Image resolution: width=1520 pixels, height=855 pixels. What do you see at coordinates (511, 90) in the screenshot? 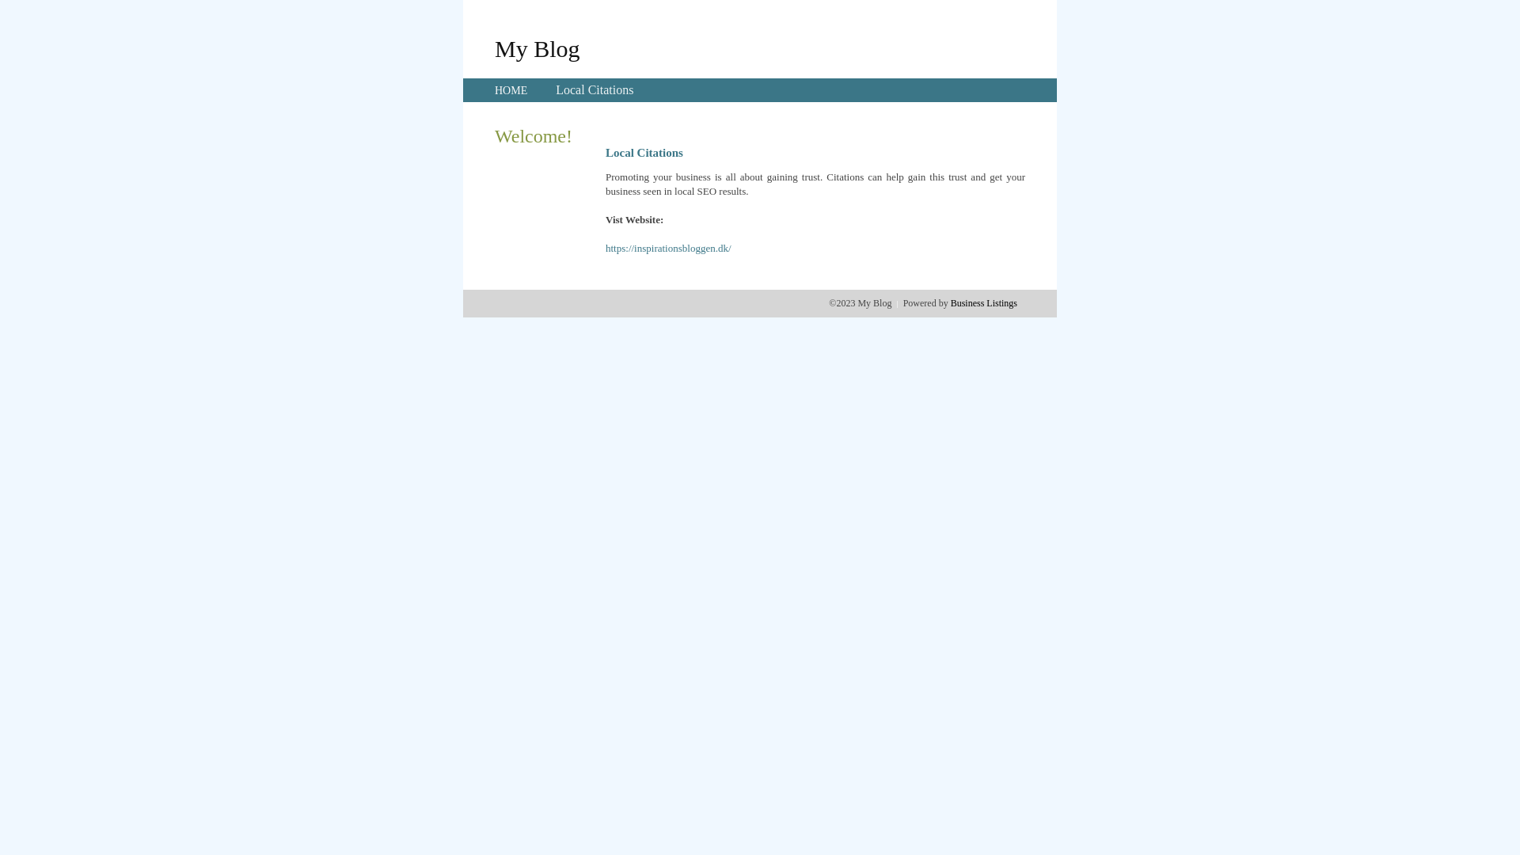
I see `HOME` at bounding box center [511, 90].